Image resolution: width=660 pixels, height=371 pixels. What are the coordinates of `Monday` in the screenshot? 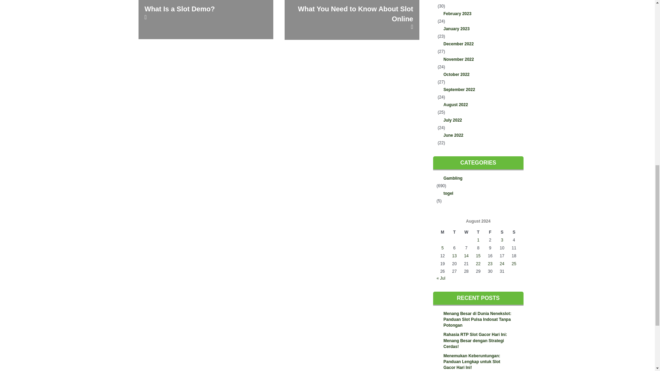 It's located at (442, 232).